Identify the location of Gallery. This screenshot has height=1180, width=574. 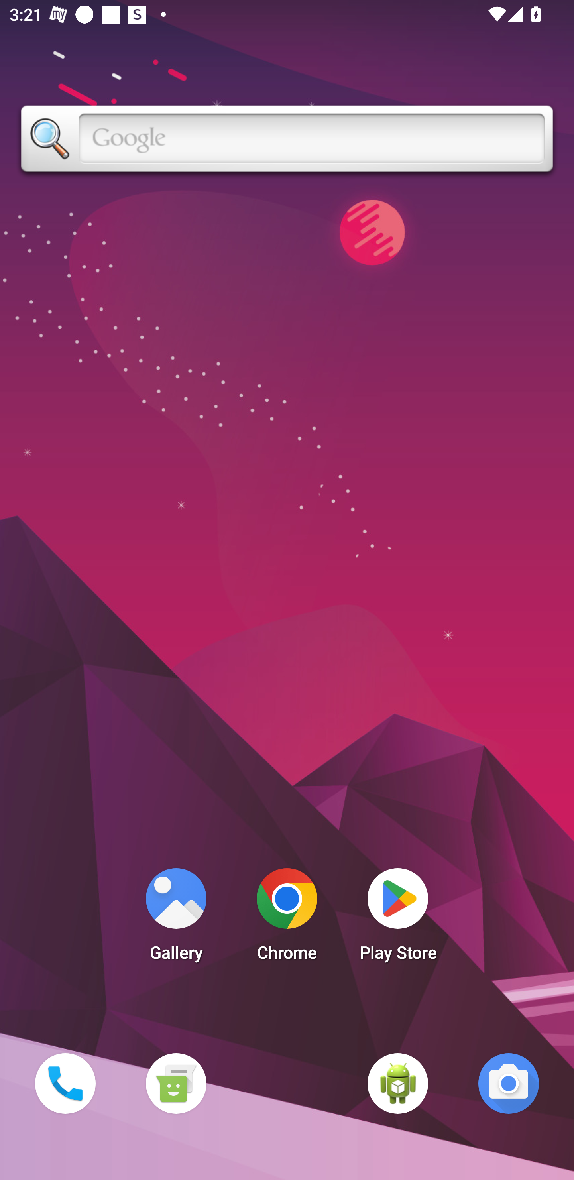
(176, 918).